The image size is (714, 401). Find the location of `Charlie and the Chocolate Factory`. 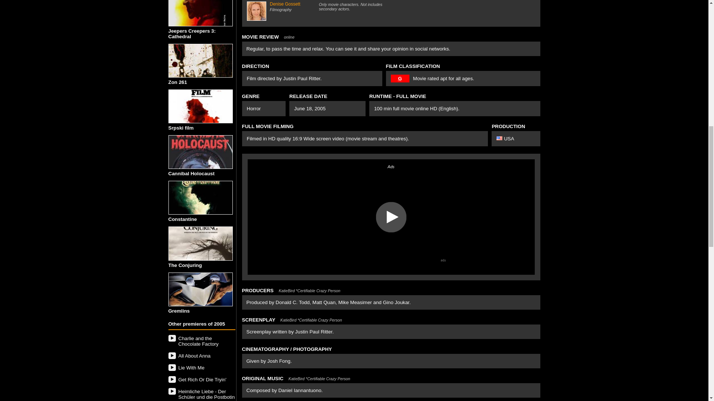

Charlie and the Chocolate Factory is located at coordinates (201, 341).